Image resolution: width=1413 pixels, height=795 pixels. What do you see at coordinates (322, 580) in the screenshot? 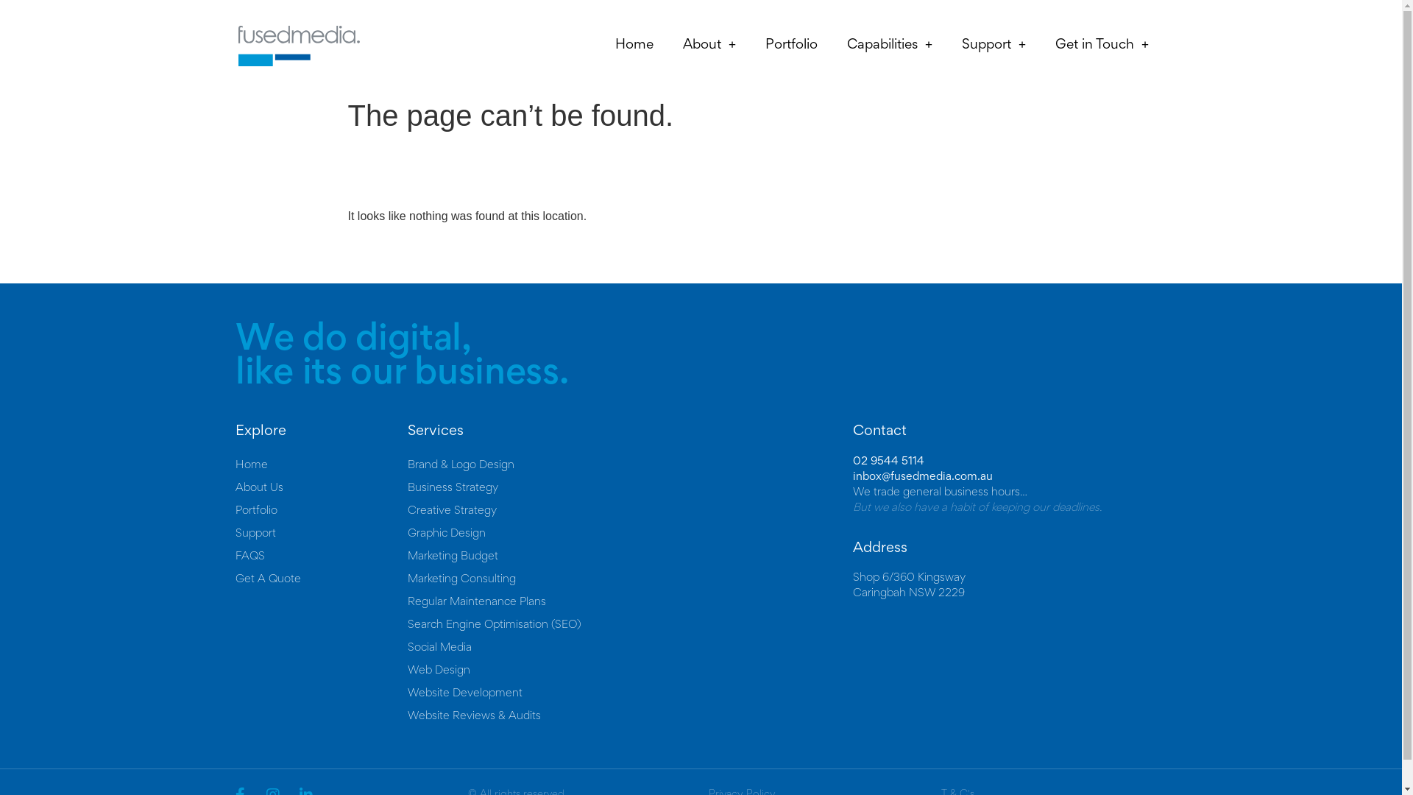
I see `Get A Quote` at bounding box center [322, 580].